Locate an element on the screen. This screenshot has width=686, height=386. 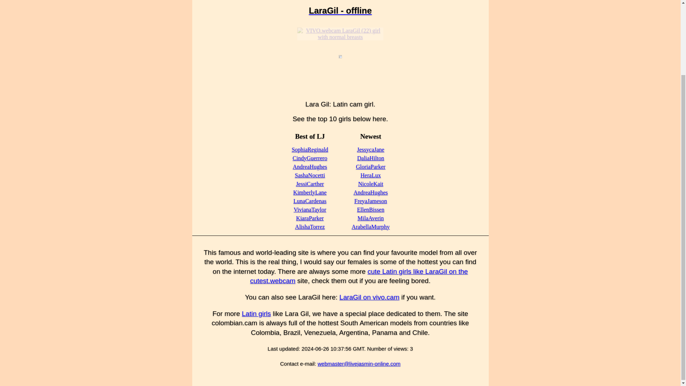
LaraGil - offline is located at coordinates (340, 11).